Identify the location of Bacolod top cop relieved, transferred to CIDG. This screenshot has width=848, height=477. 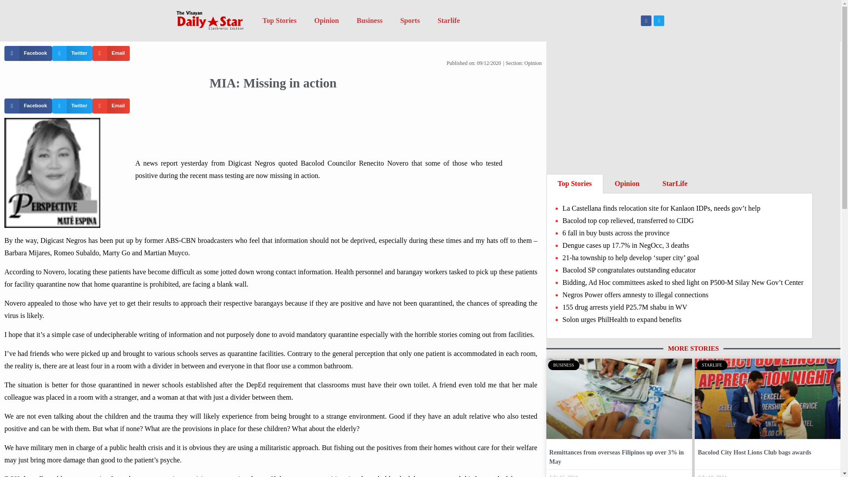
(628, 220).